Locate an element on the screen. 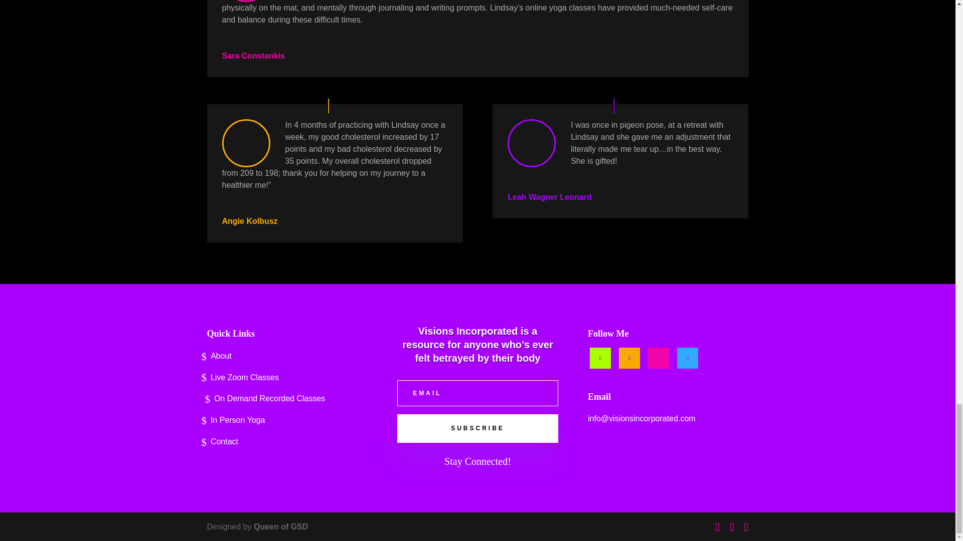 Image resolution: width=963 pixels, height=541 pixels. Queen of GSD is located at coordinates (281, 526).